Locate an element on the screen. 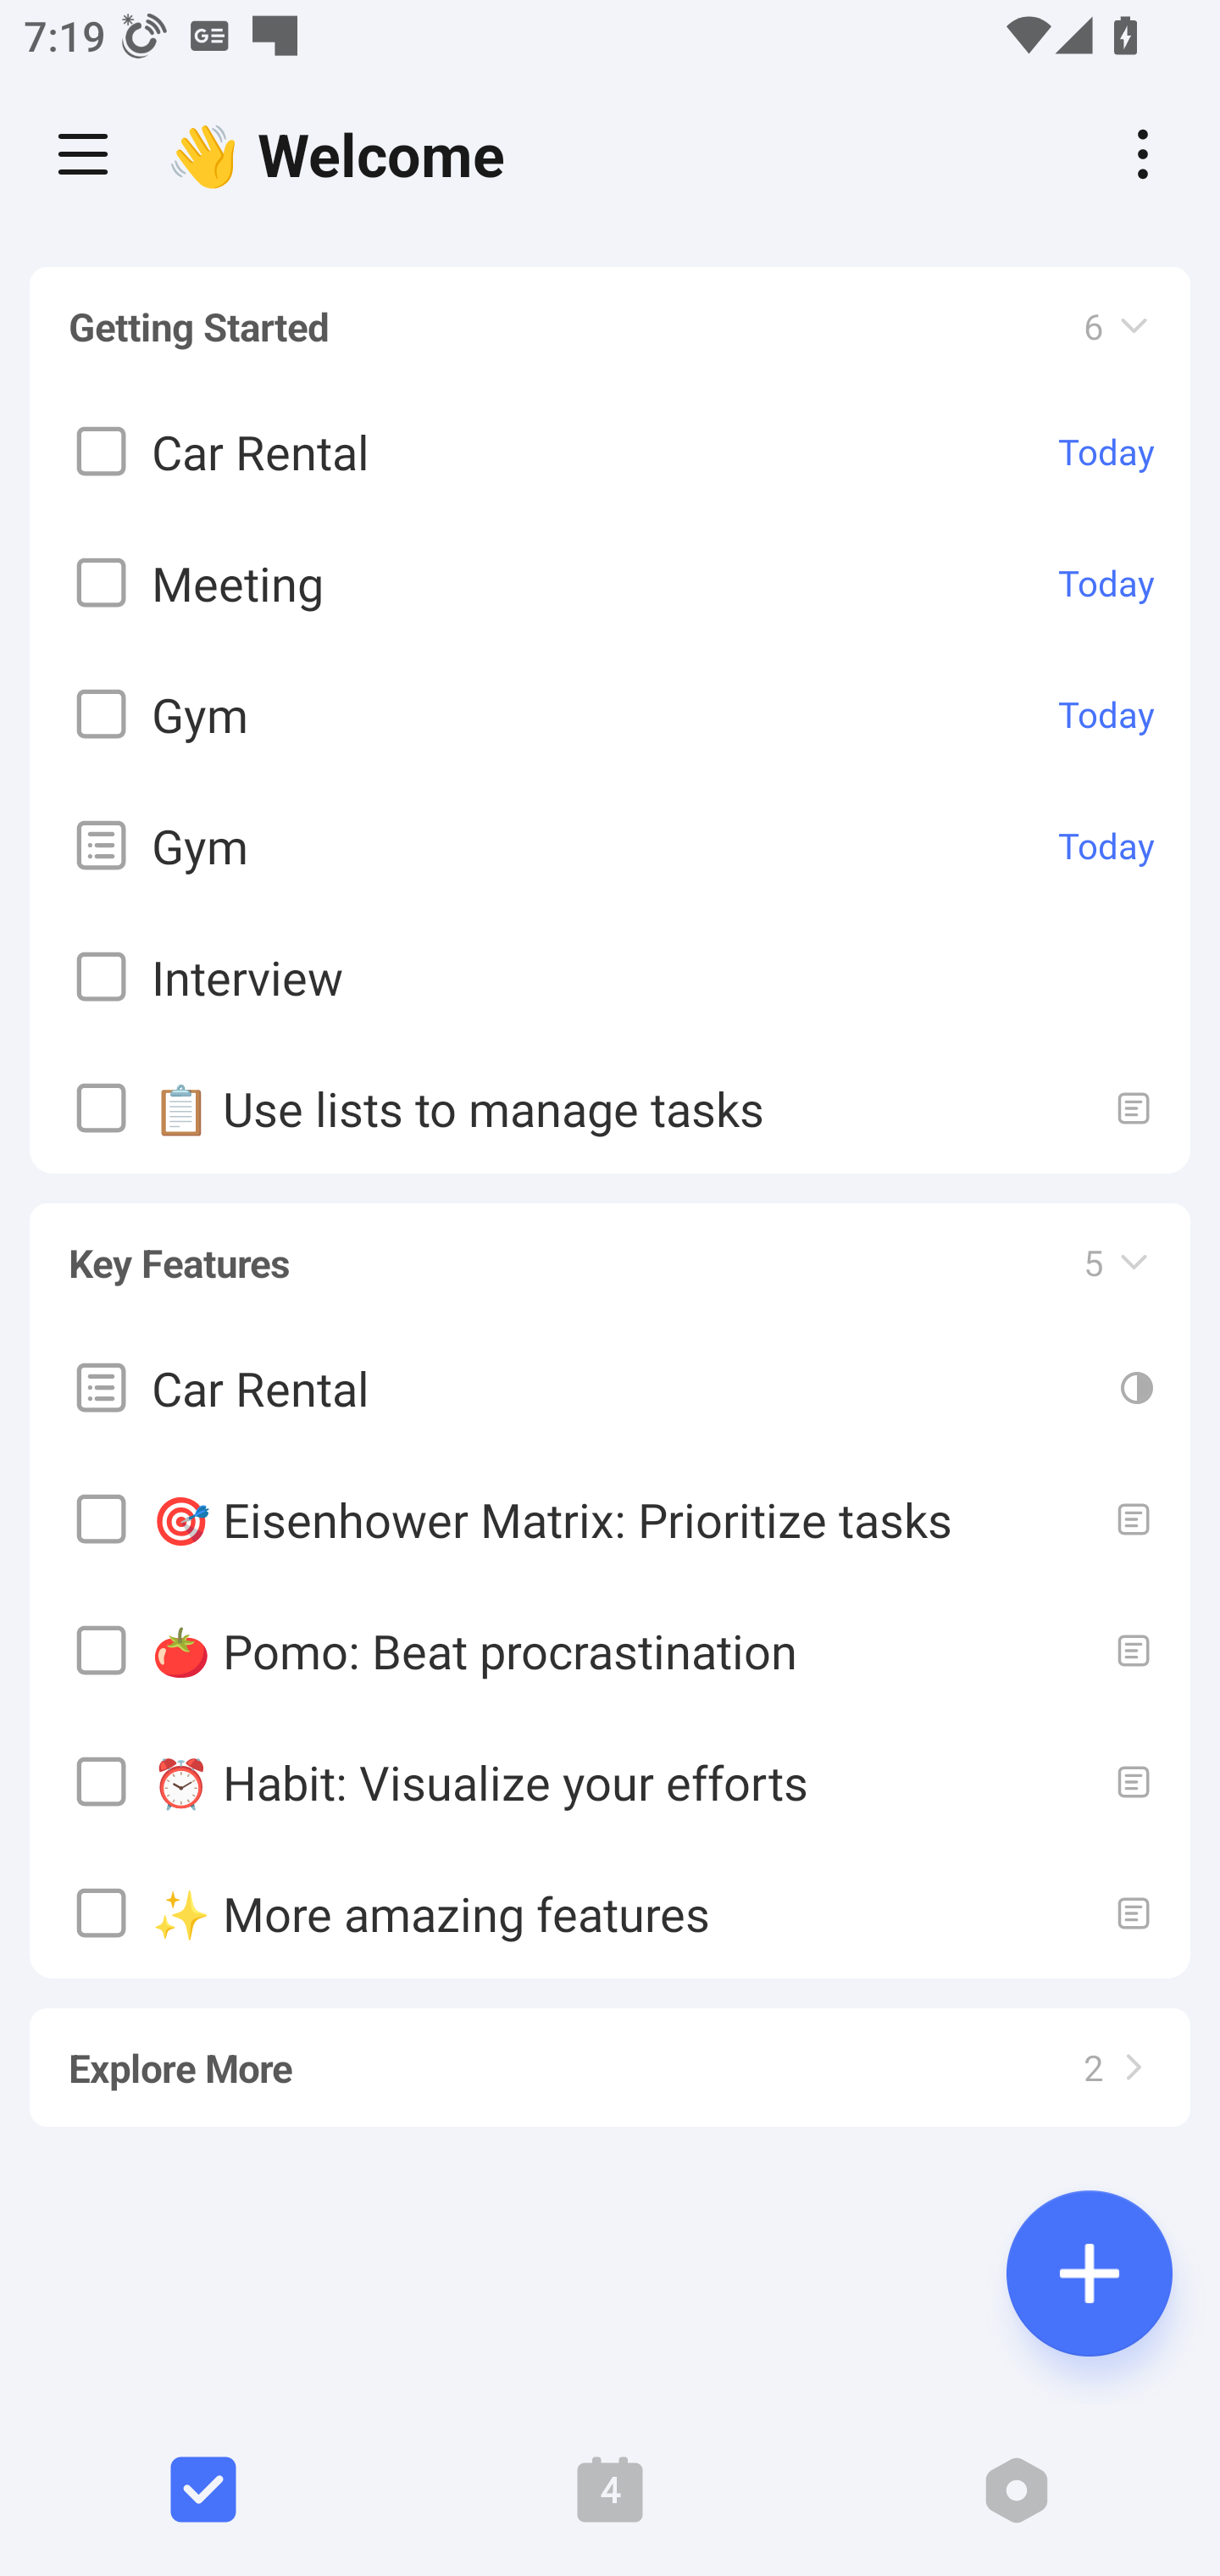  Explore More 2 is located at coordinates (610, 2052).